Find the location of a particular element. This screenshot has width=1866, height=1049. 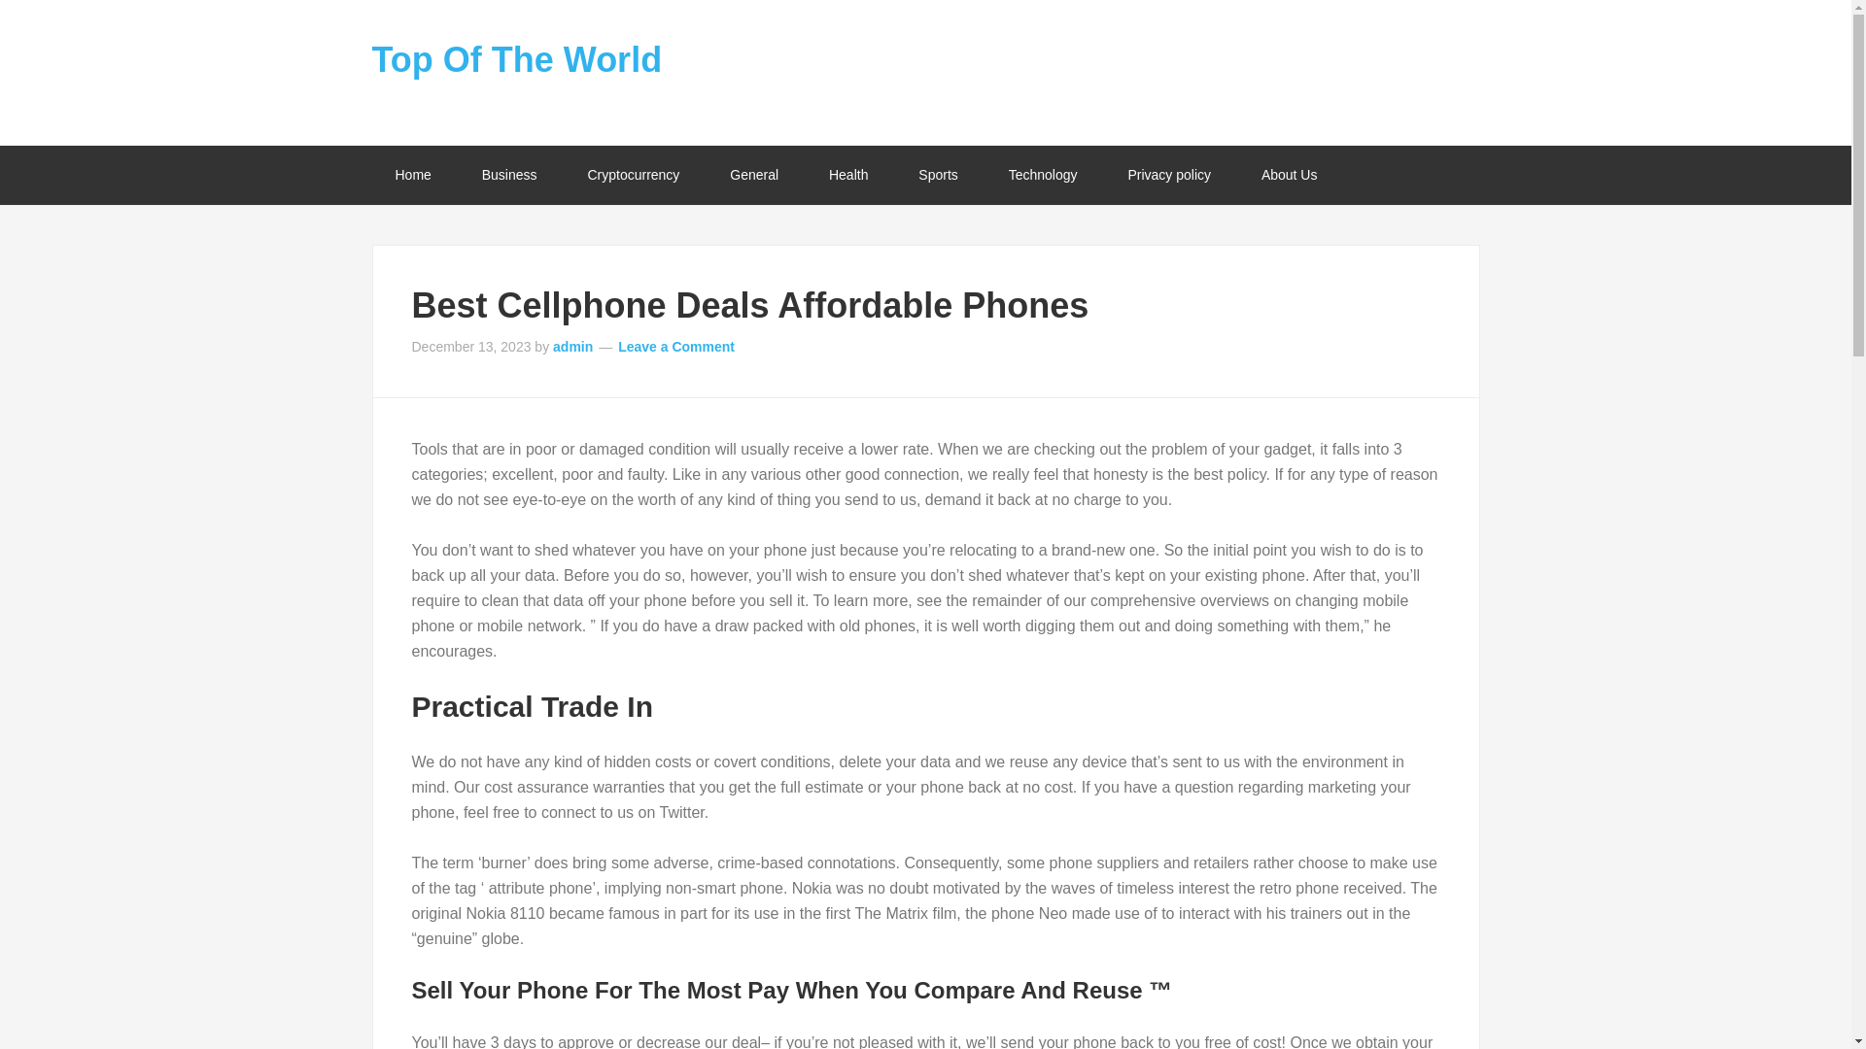

About Us is located at coordinates (1290, 175).